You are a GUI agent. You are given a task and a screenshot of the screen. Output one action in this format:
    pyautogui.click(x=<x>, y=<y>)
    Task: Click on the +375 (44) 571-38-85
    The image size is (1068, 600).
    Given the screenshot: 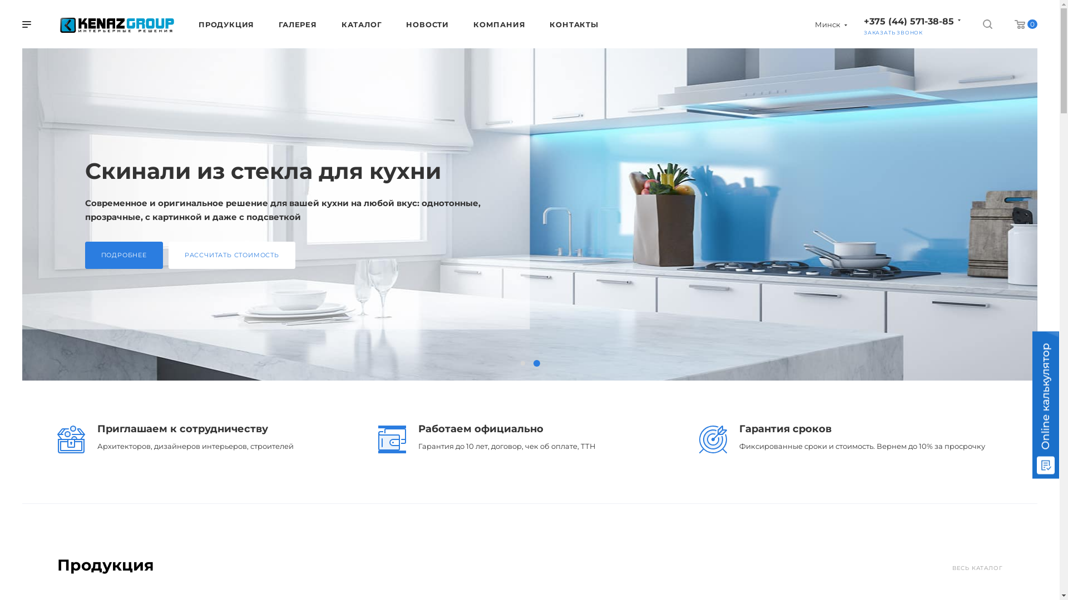 What is the action you would take?
    pyautogui.click(x=909, y=21)
    